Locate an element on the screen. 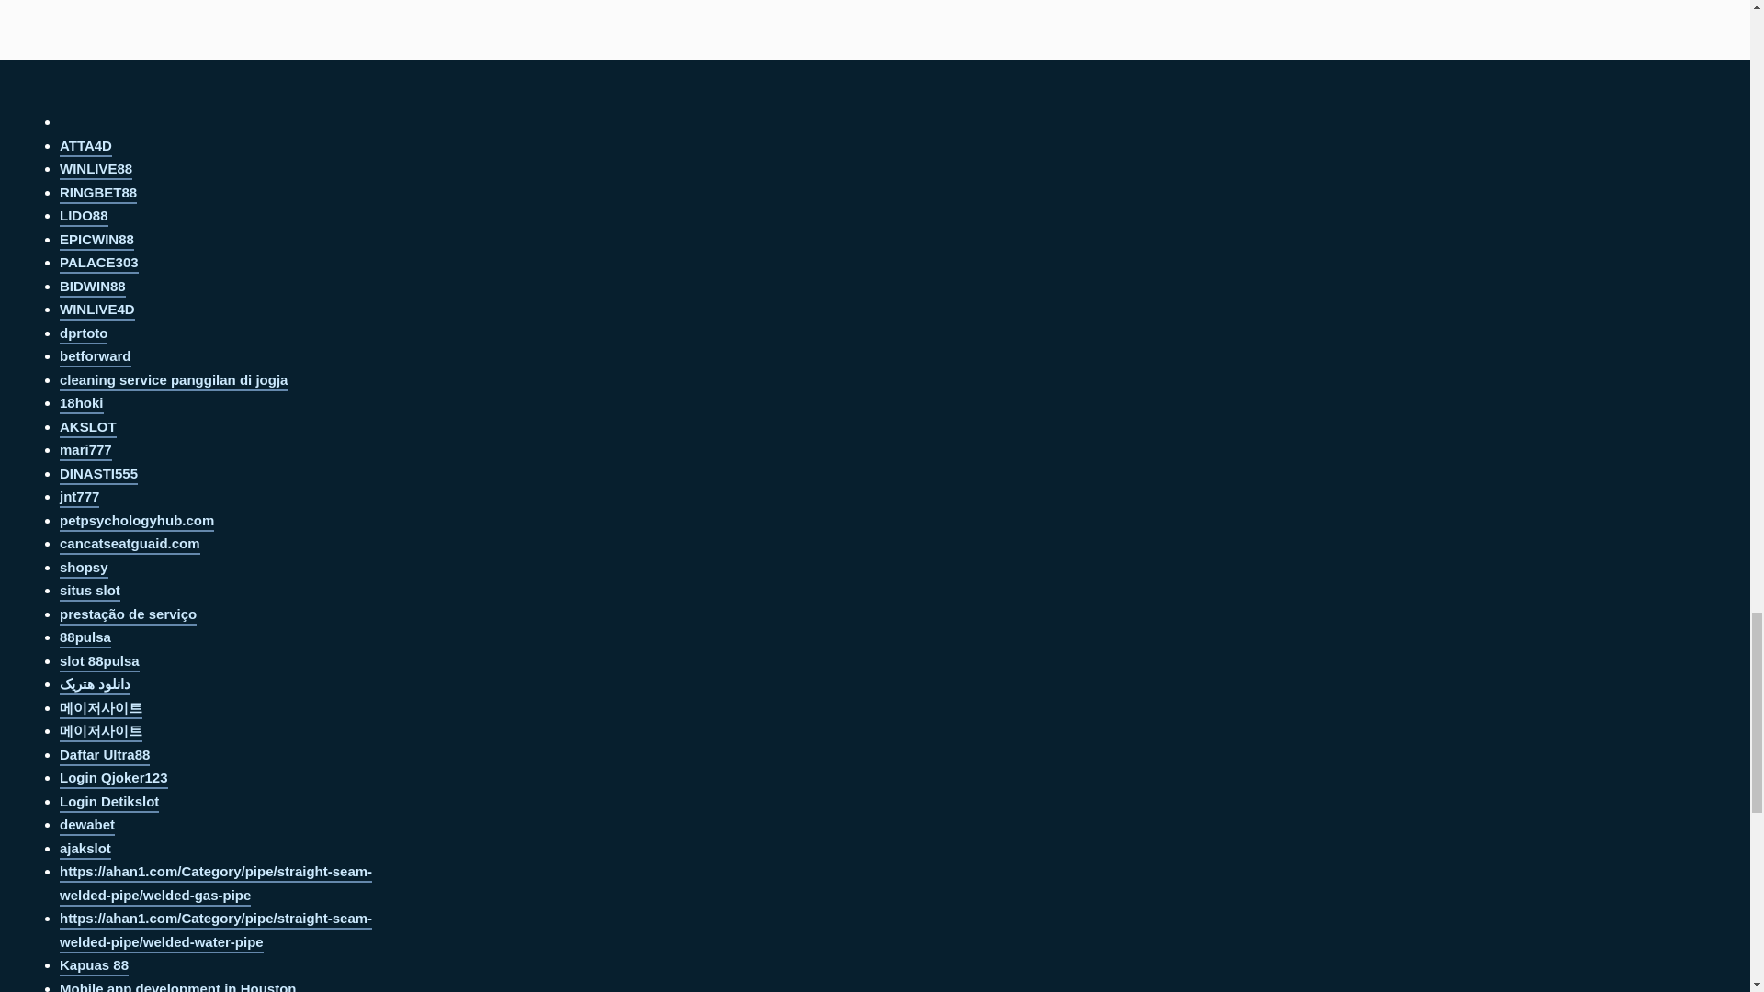 This screenshot has height=992, width=1764. DINASTI555 is located at coordinates (98, 475).